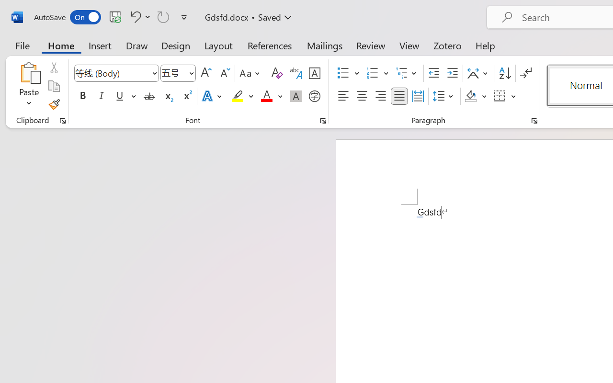 The width and height of the screenshot is (613, 383). I want to click on Asian Layout, so click(479, 73).